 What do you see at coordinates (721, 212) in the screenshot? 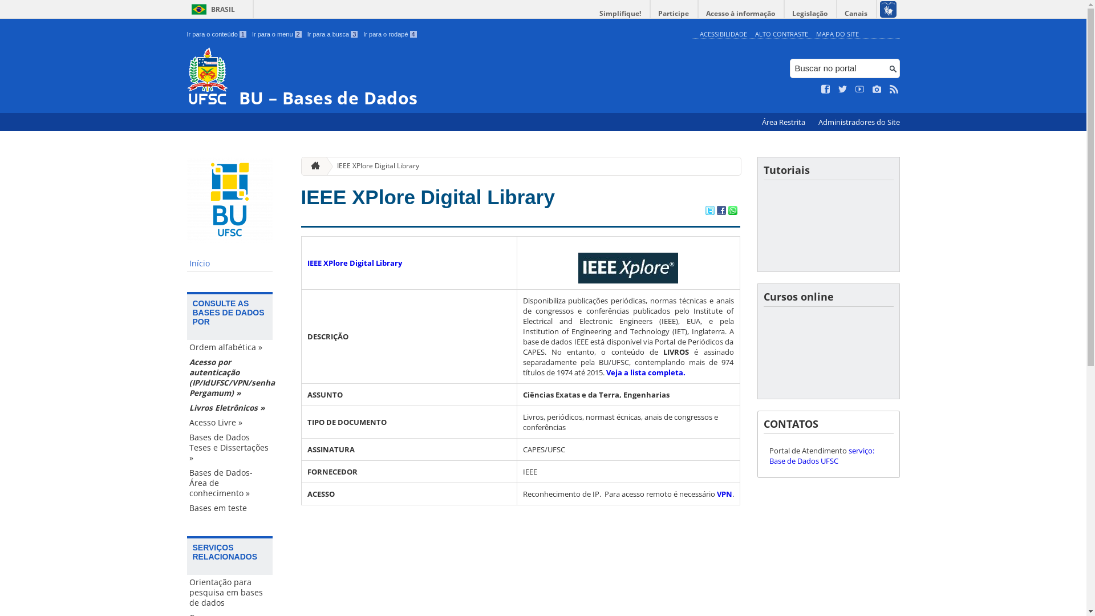
I see `Compartilhar no Facebook` at bounding box center [721, 212].